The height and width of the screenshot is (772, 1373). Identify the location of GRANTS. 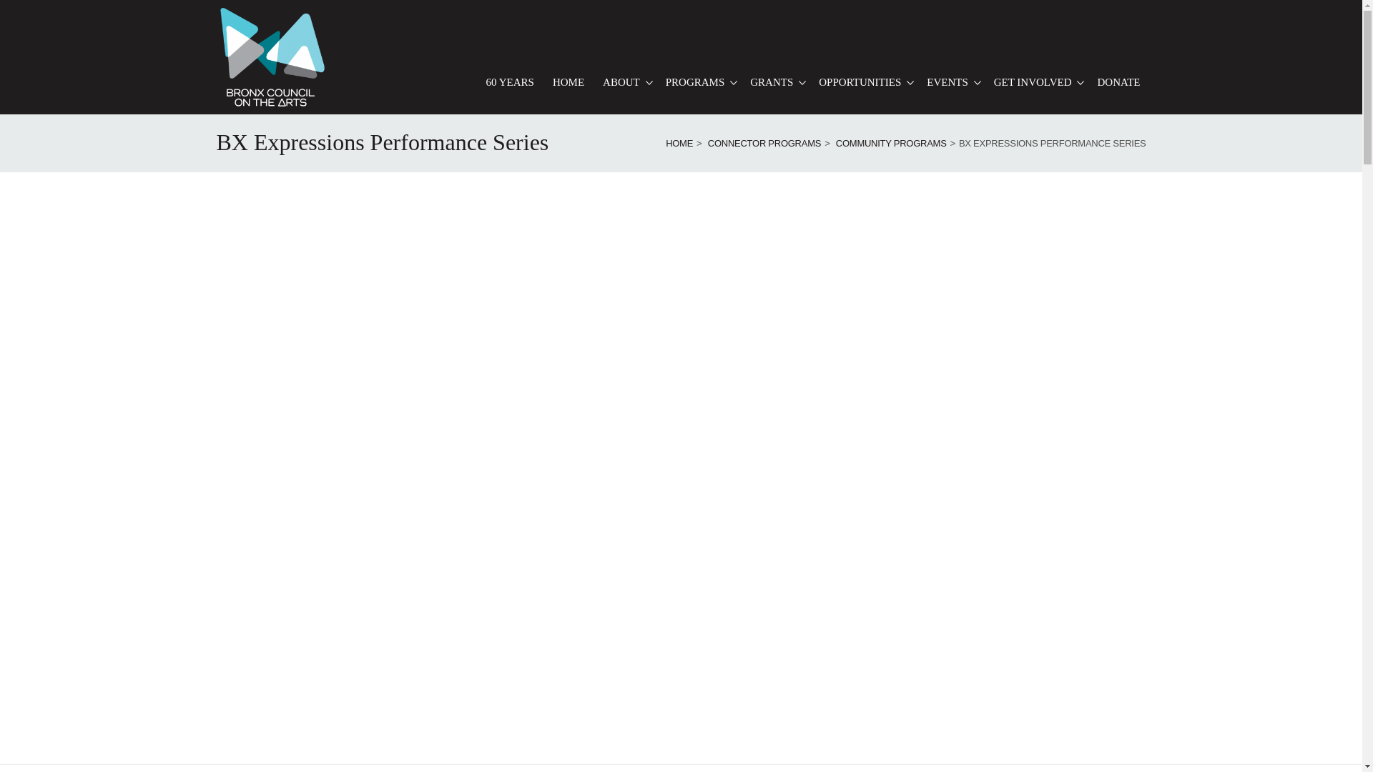
(775, 82).